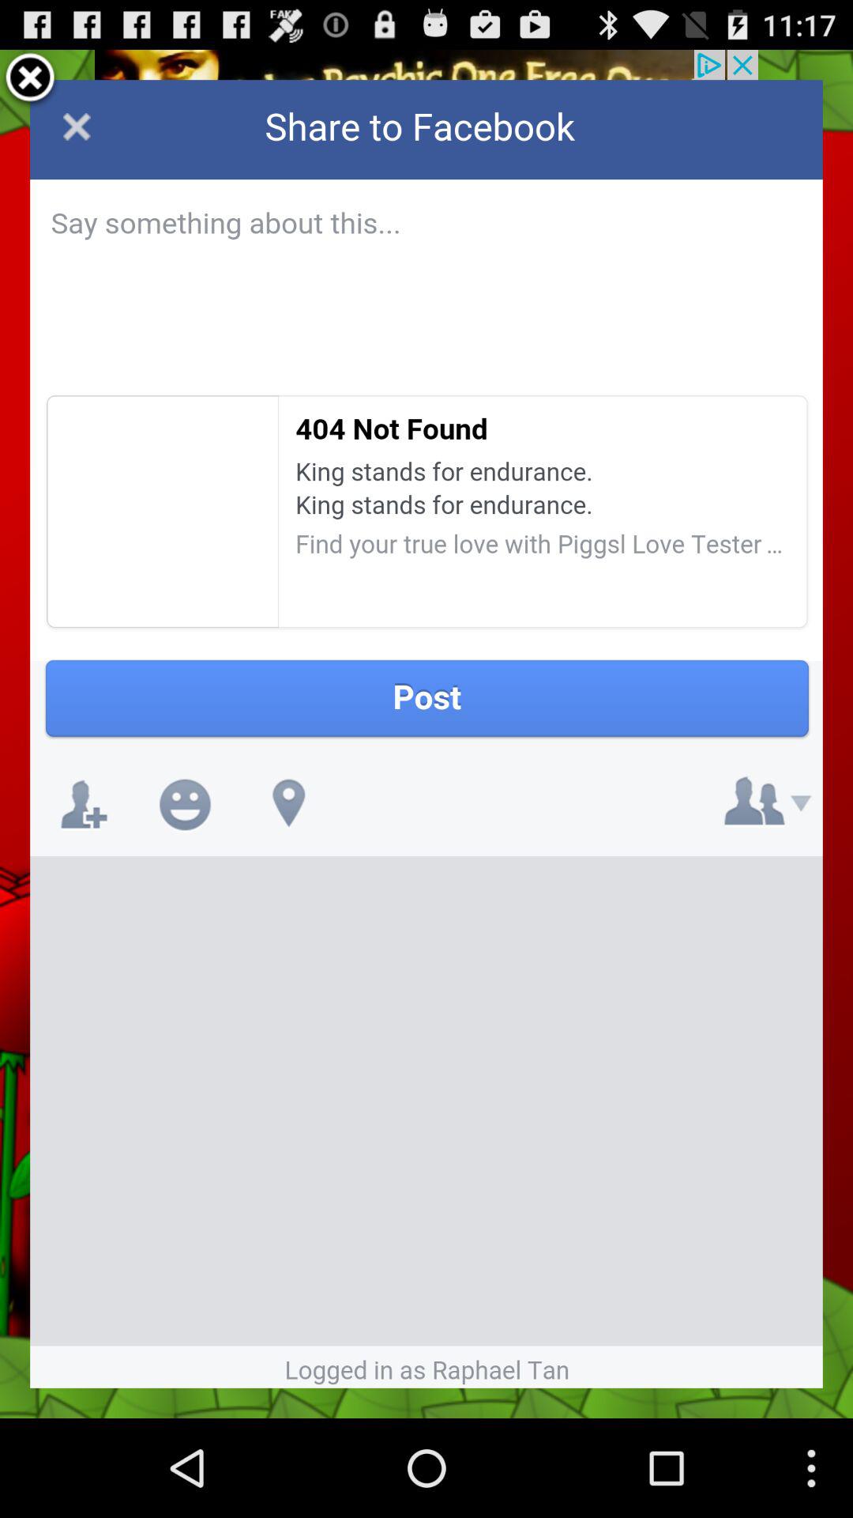  Describe the element at coordinates (426, 734) in the screenshot. I see `share article` at that location.